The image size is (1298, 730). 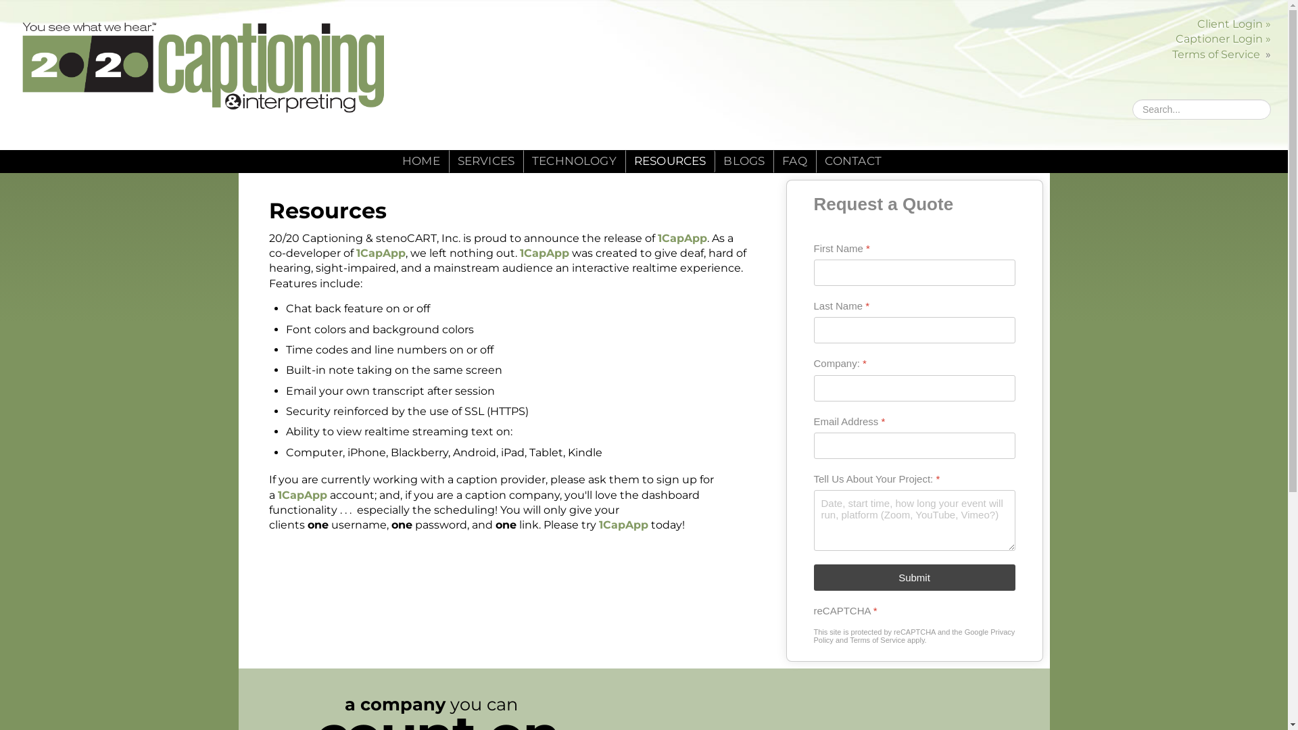 I want to click on Submit, so click(x=915, y=577).